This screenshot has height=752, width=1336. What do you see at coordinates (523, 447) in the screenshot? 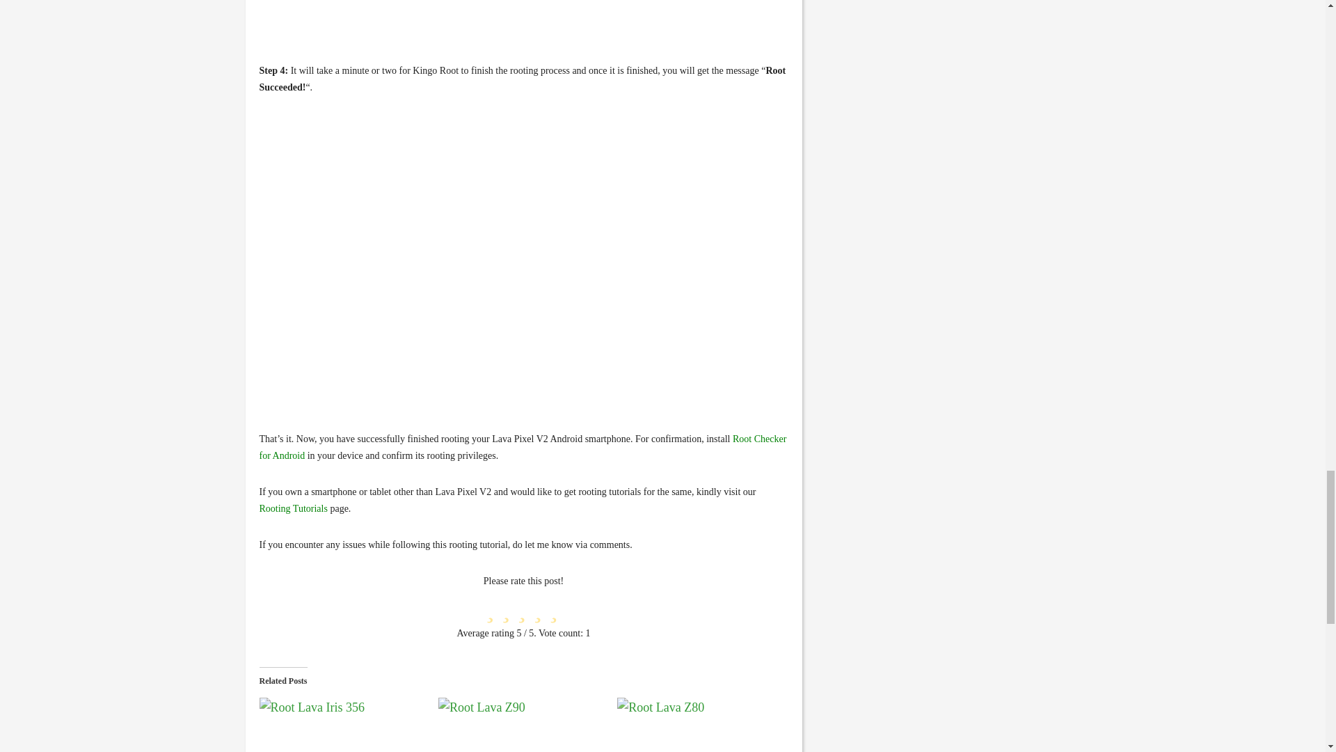
I see `Root Checker for Android` at bounding box center [523, 447].